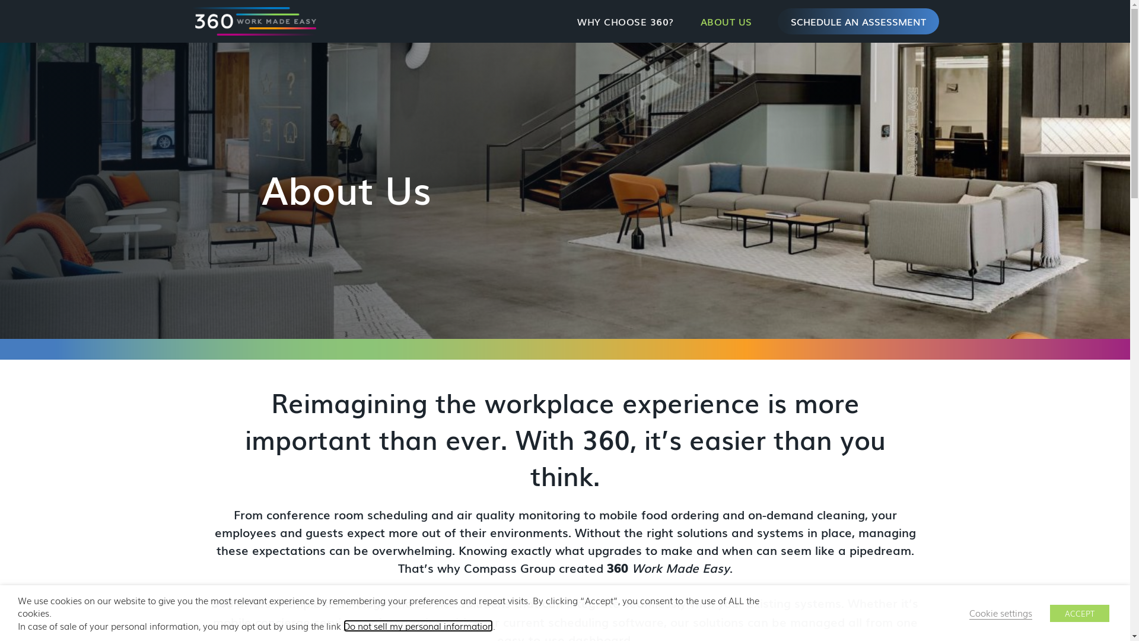  I want to click on Compass360_Logo_Dark, so click(253, 21).